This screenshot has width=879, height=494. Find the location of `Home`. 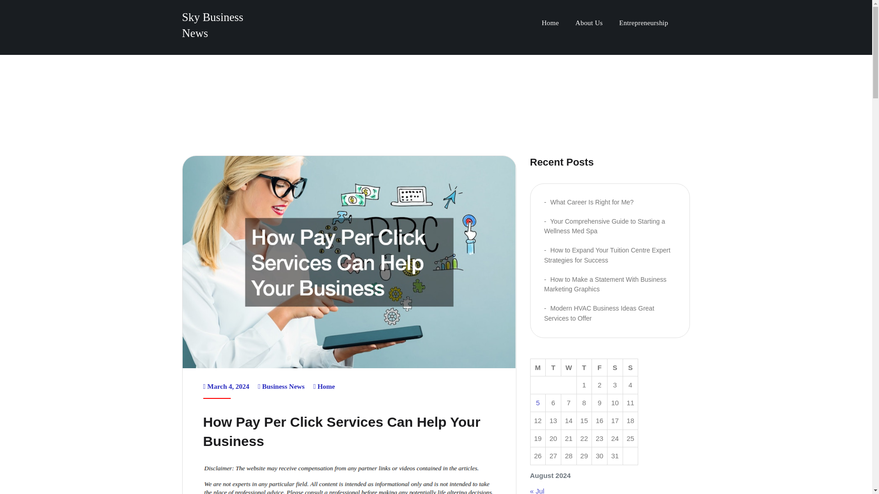

Home is located at coordinates (326, 387).